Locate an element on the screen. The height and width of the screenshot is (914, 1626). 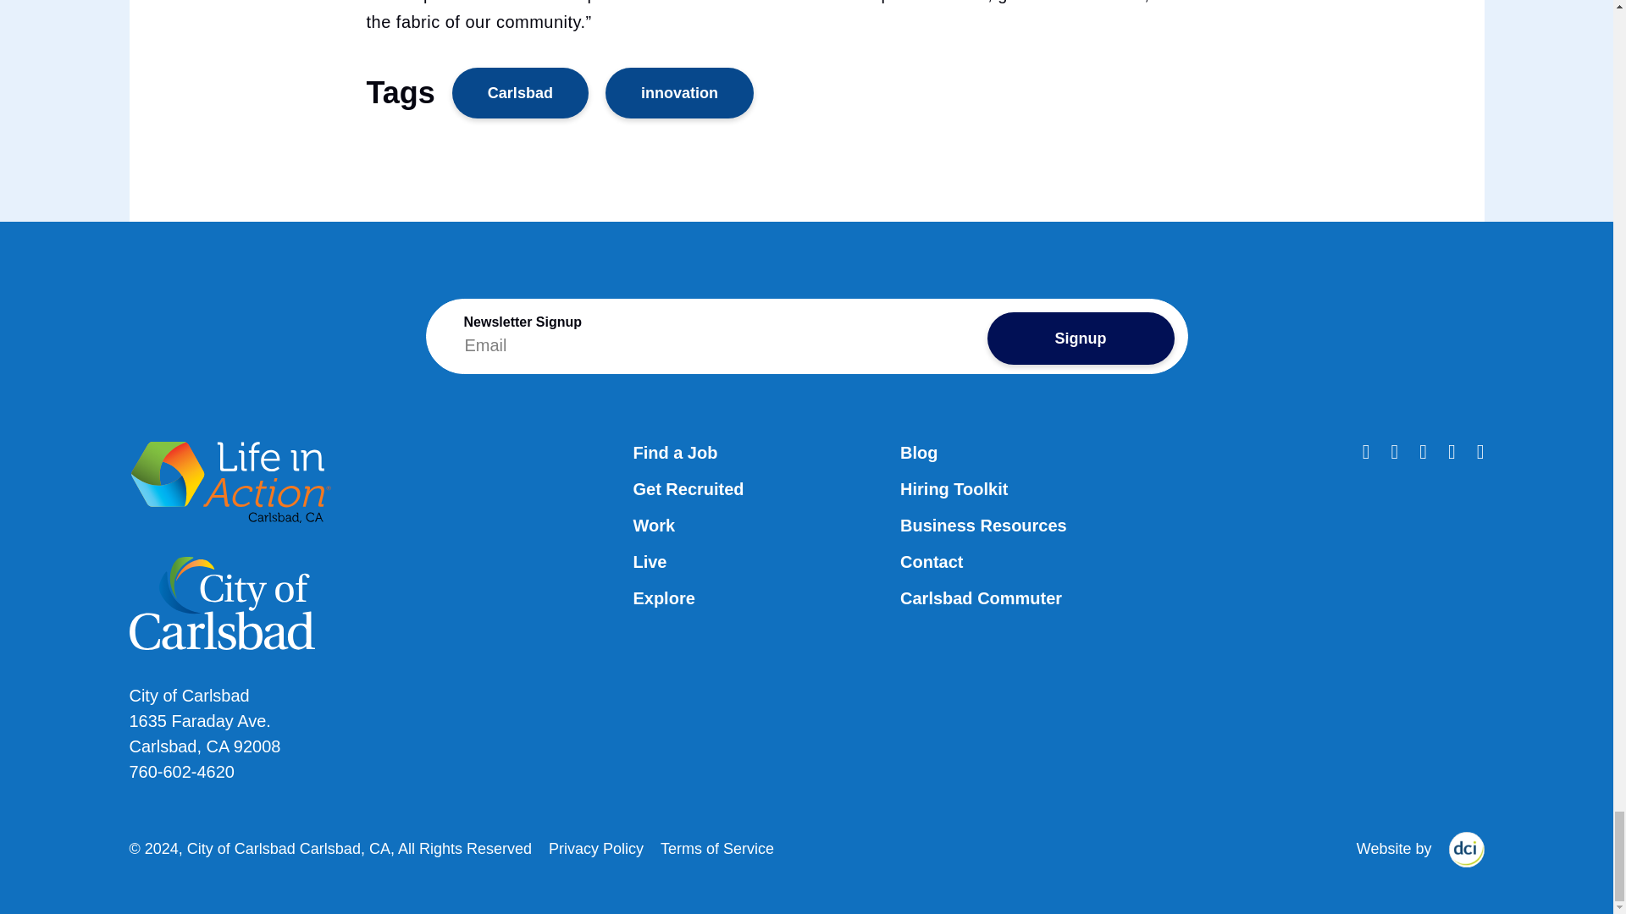
Explore is located at coordinates (662, 599).